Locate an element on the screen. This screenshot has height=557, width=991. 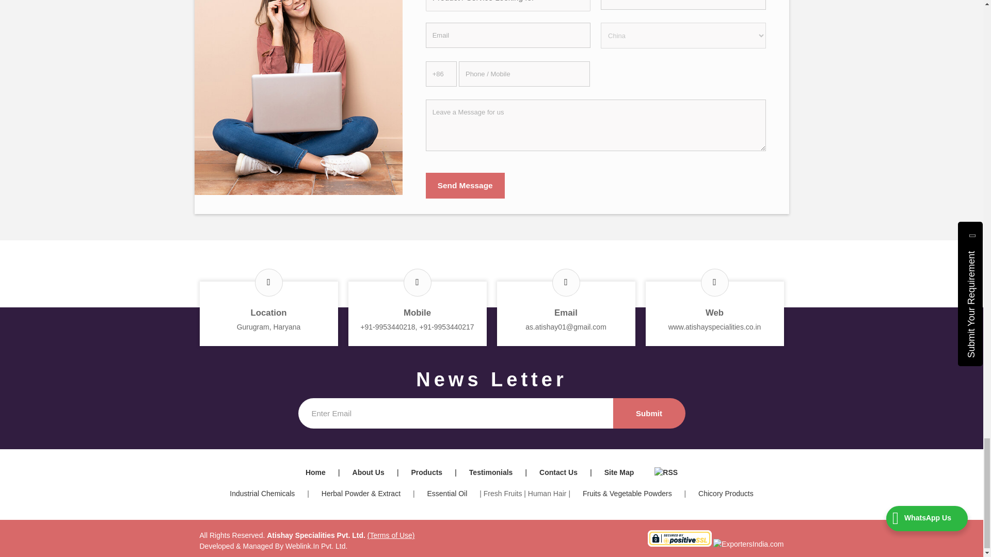
Send Message is located at coordinates (465, 185).